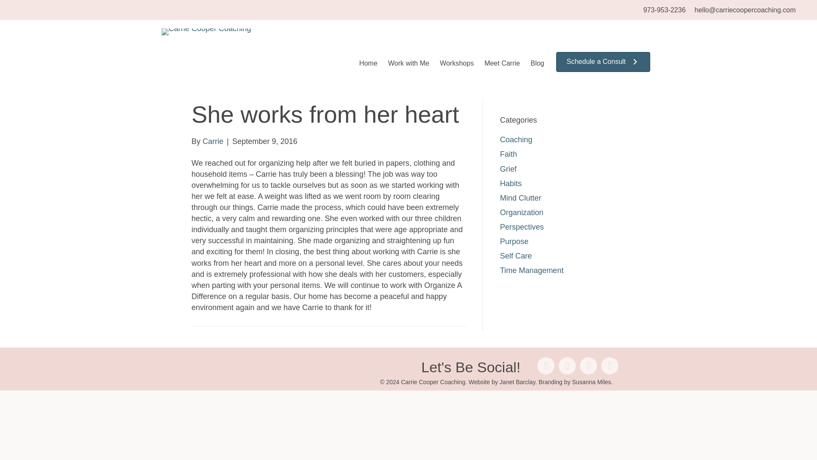  Describe the element at coordinates (502, 63) in the screenshot. I see `Meet Carrie` at that location.